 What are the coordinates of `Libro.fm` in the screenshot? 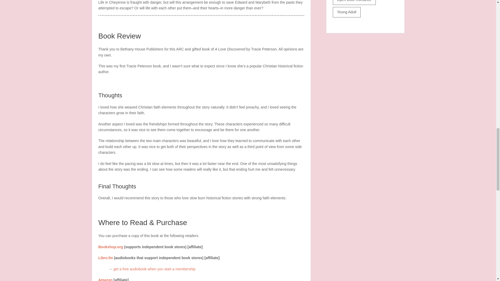 It's located at (106, 258).